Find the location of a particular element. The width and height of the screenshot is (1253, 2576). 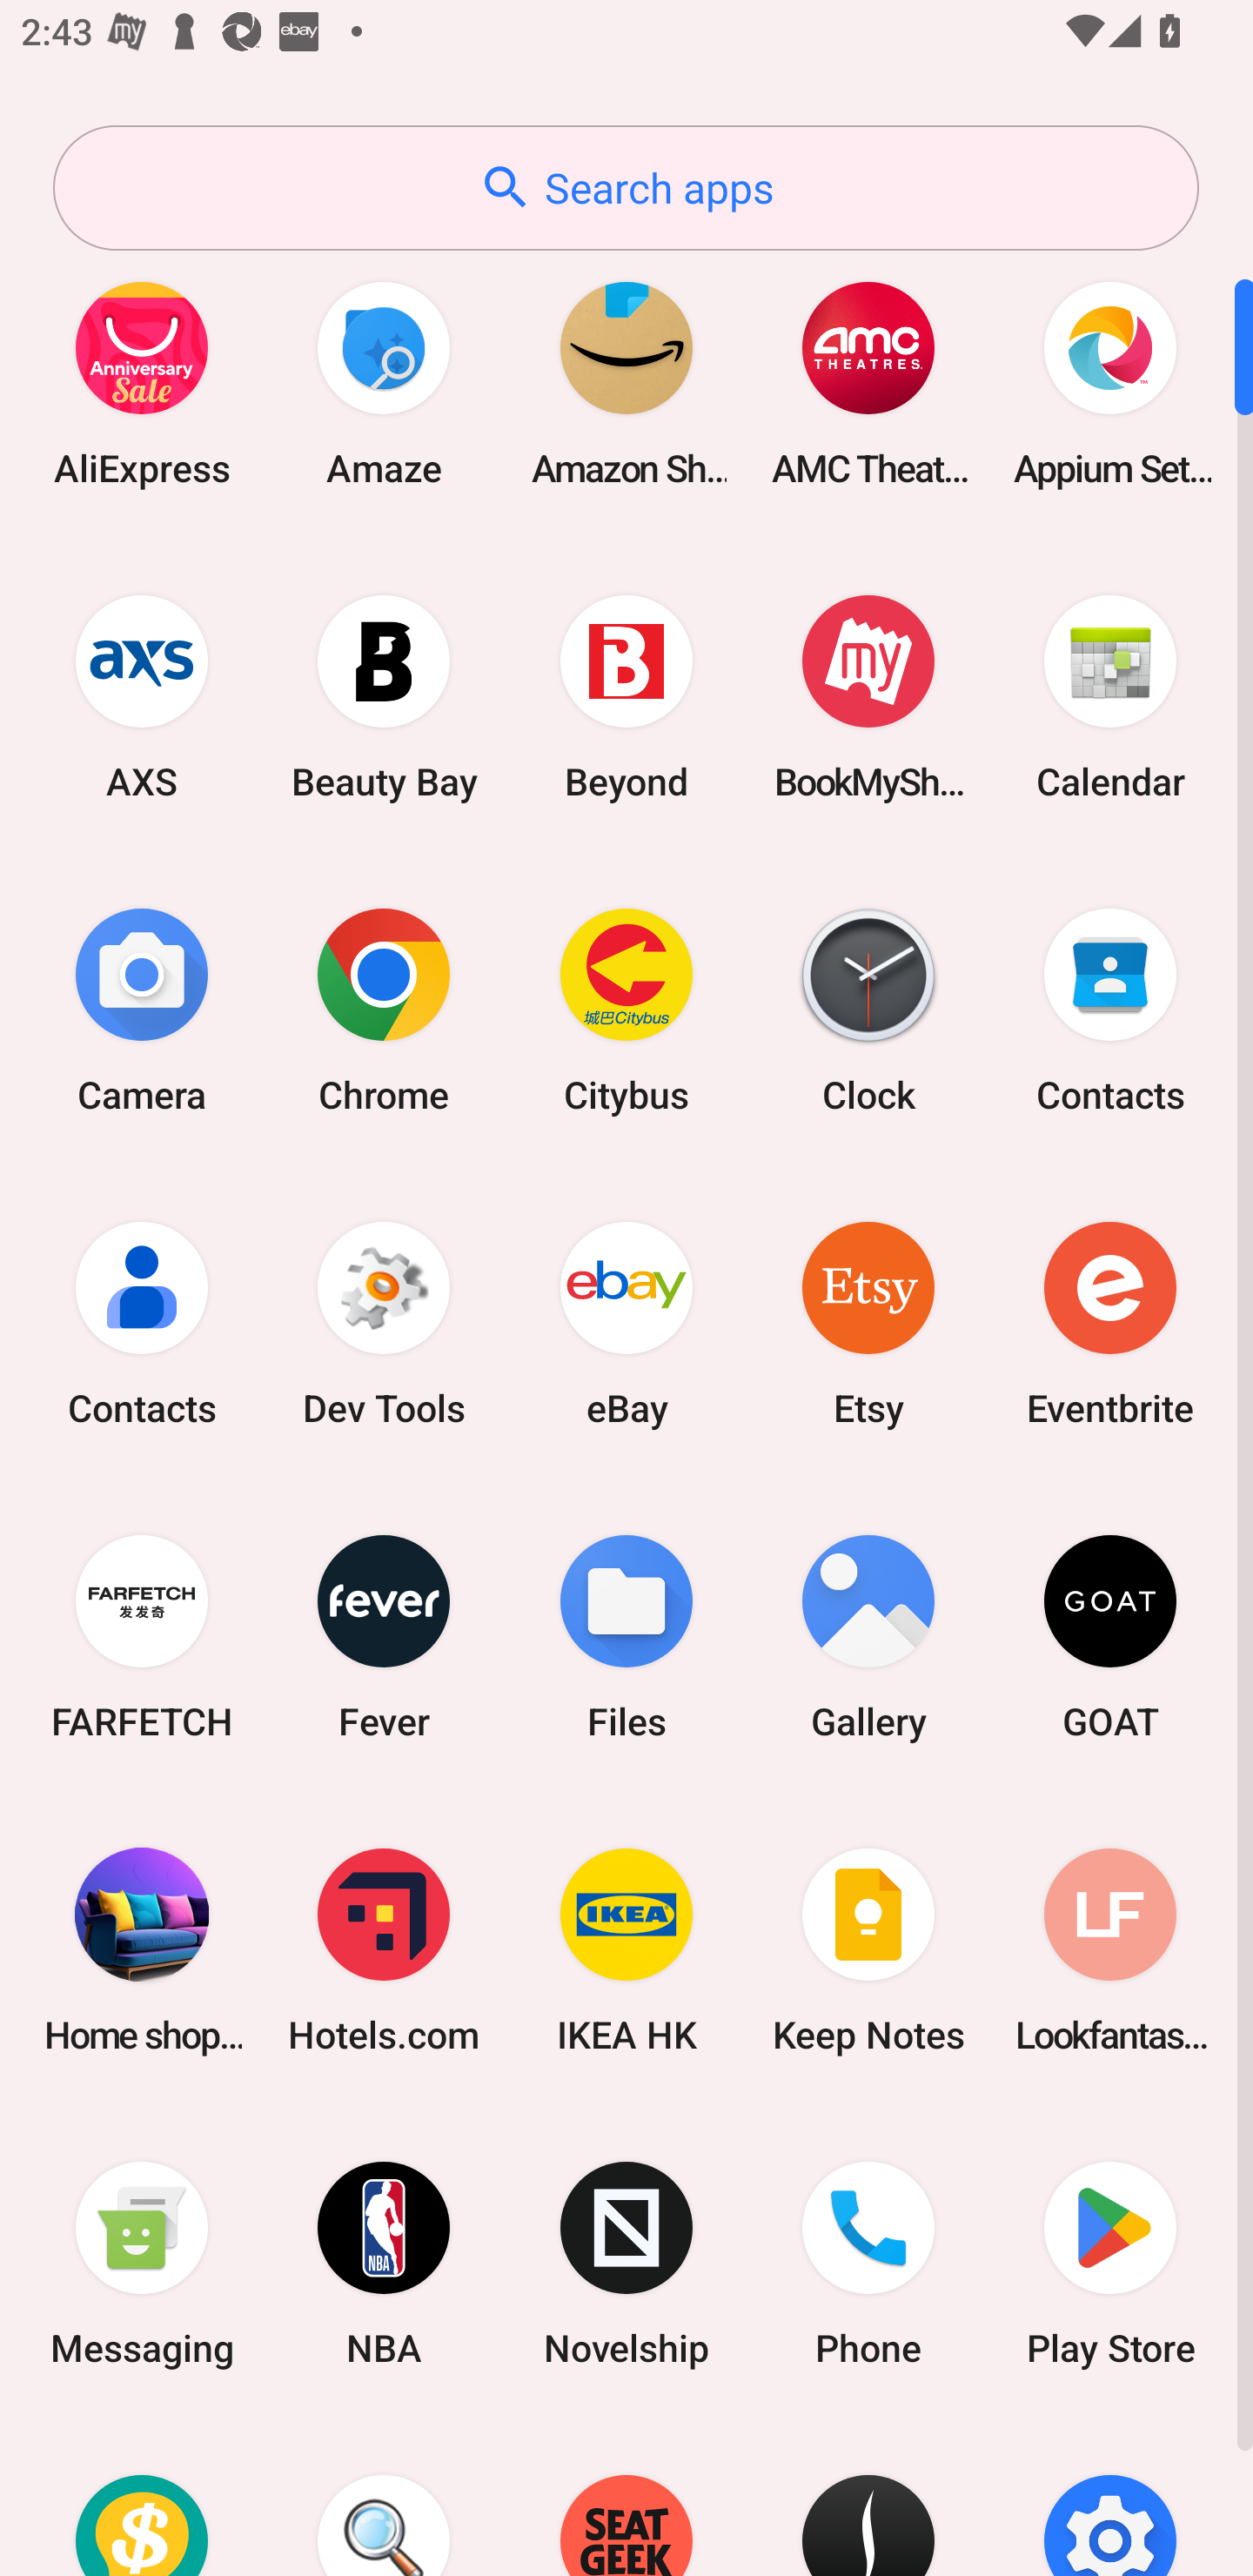

Novelship is located at coordinates (626, 2264).